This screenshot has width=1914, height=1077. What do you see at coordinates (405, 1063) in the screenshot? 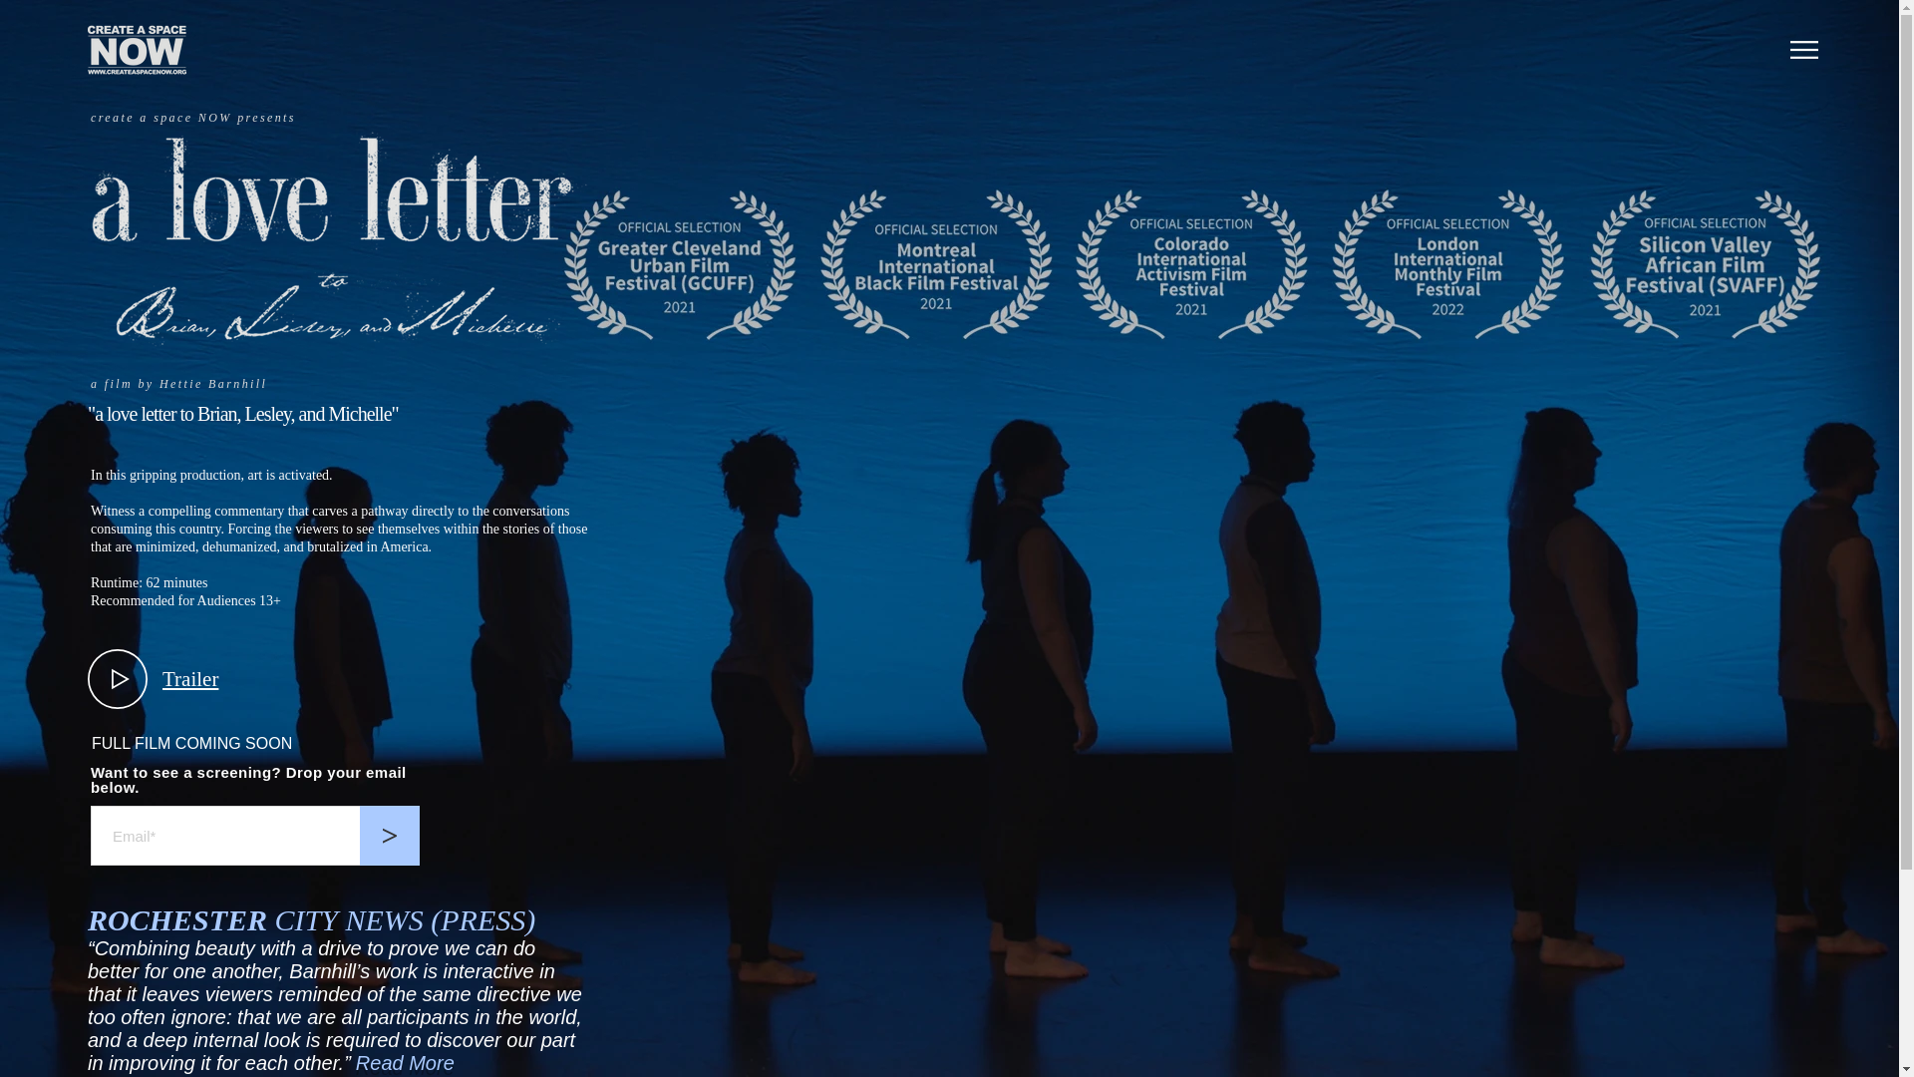
I see `Read More` at bounding box center [405, 1063].